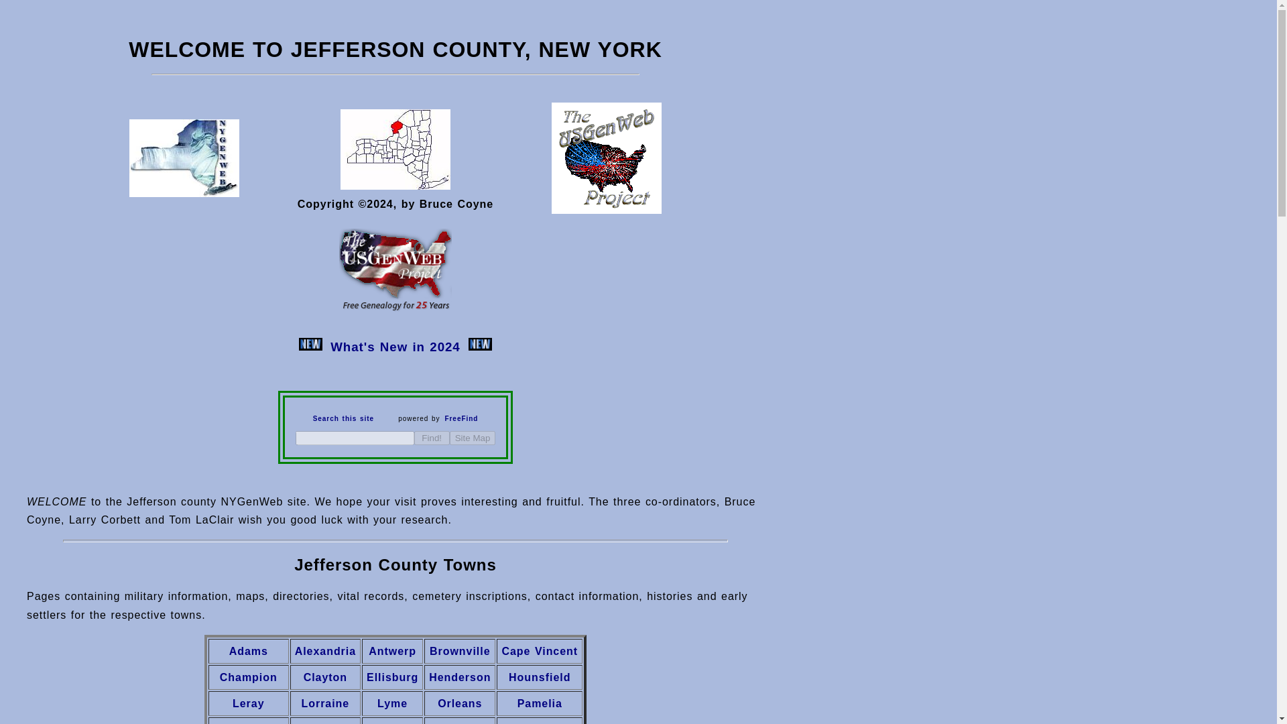  I want to click on Visit, so click(184, 193).